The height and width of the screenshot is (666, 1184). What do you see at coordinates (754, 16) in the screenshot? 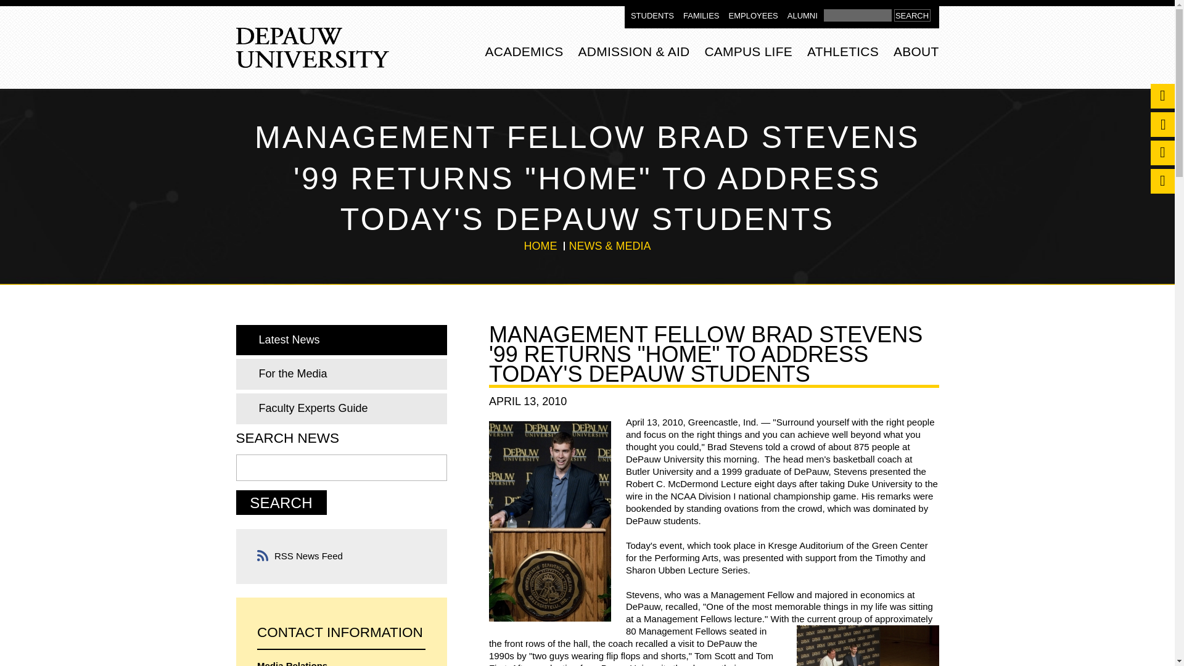
I see `EMPLOYEES` at bounding box center [754, 16].